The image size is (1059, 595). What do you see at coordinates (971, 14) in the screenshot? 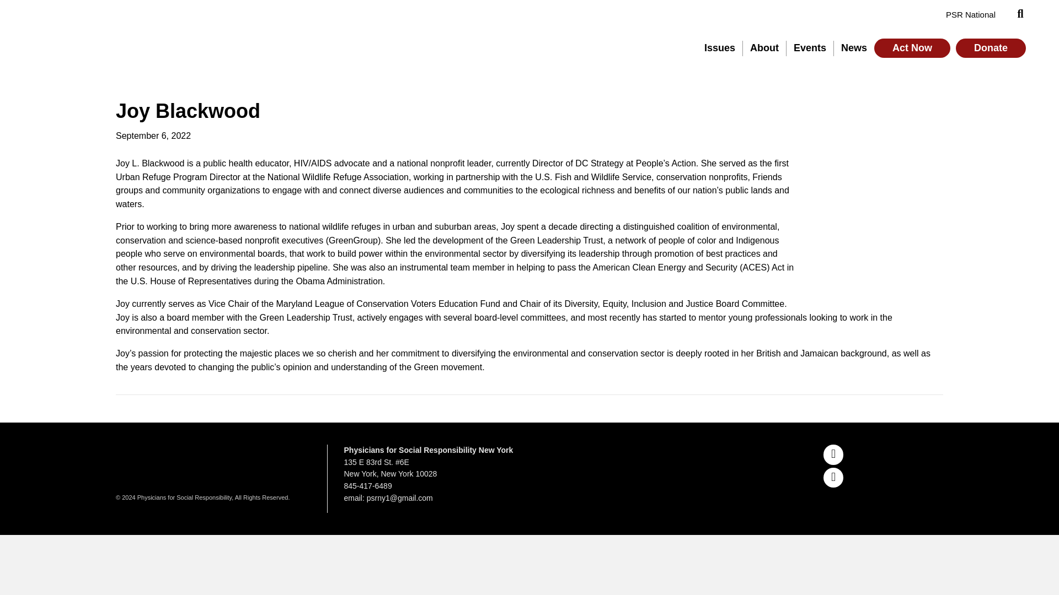
I see `PSR National` at bounding box center [971, 14].